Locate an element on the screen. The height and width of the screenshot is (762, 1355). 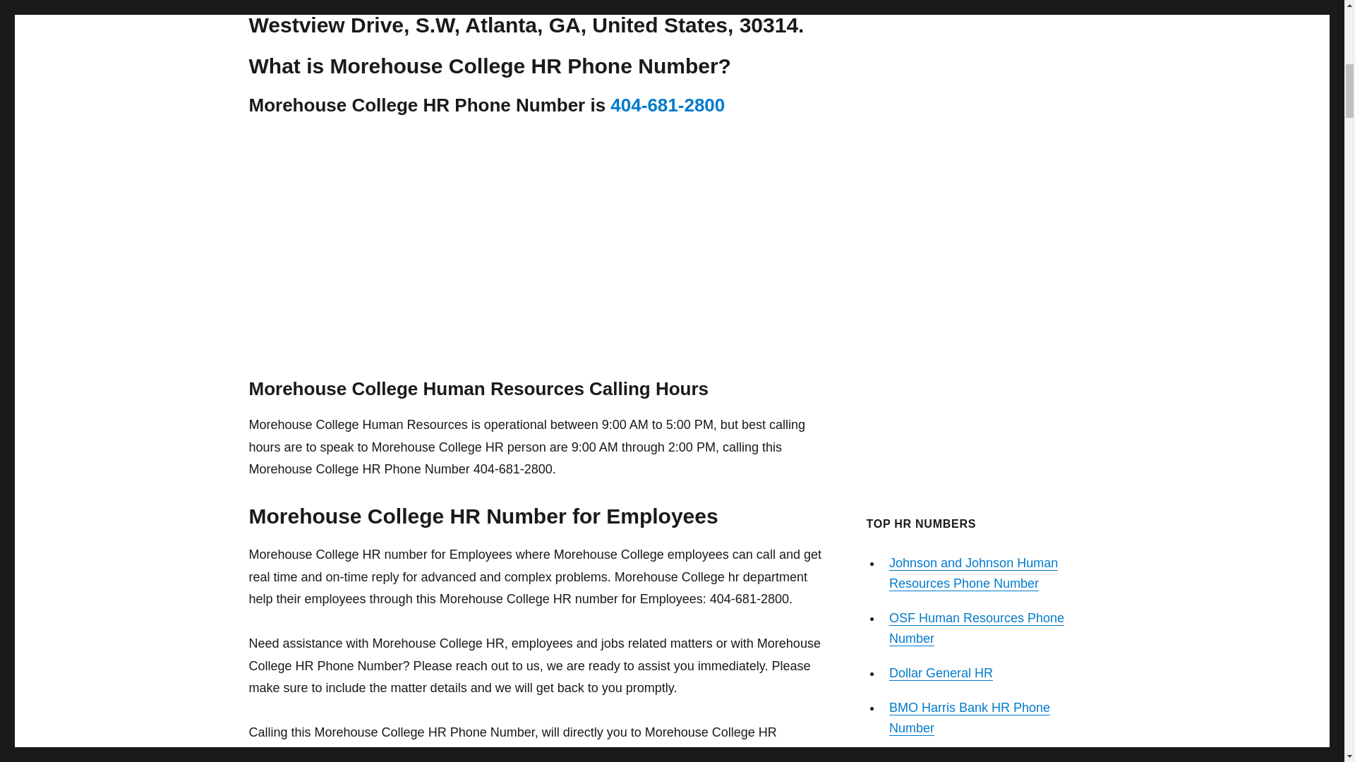
Amazon HR Phone Number is located at coordinates (967, 759).